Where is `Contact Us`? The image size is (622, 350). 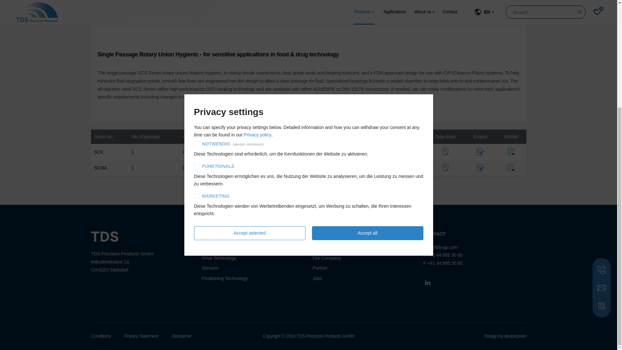
Contact Us is located at coordinates (601, 136).